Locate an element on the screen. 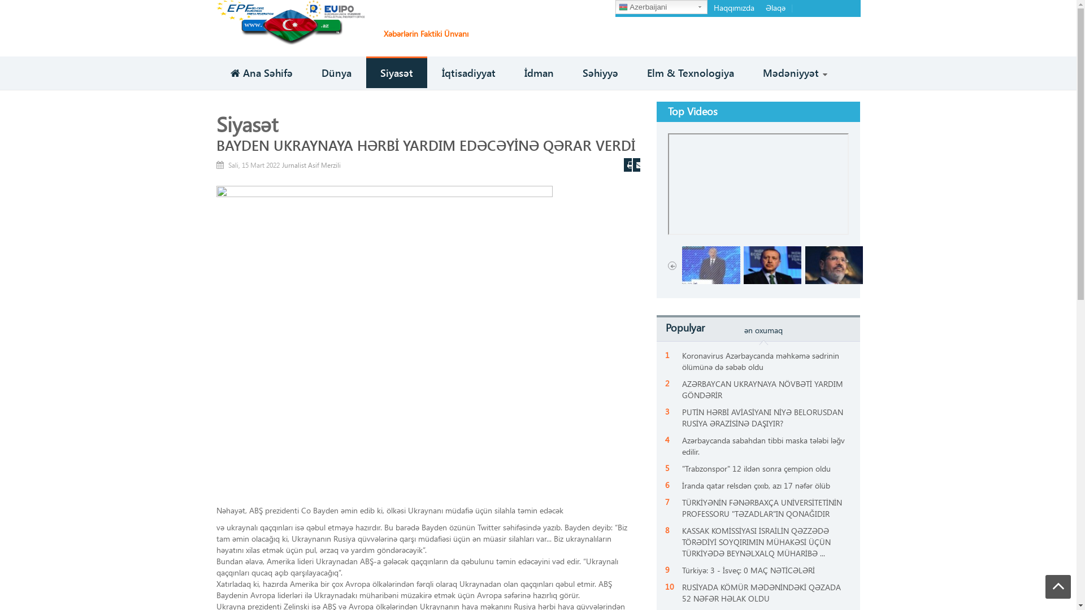 The width and height of the screenshot is (1085, 610). Email is located at coordinates (637, 165).